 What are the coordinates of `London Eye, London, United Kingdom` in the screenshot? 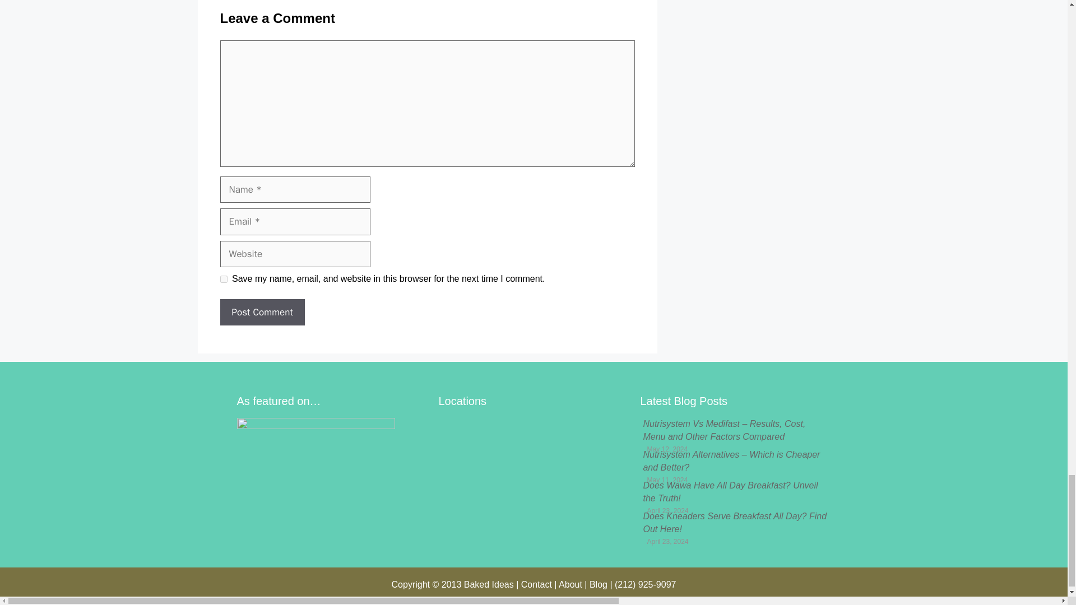 It's located at (533, 475).